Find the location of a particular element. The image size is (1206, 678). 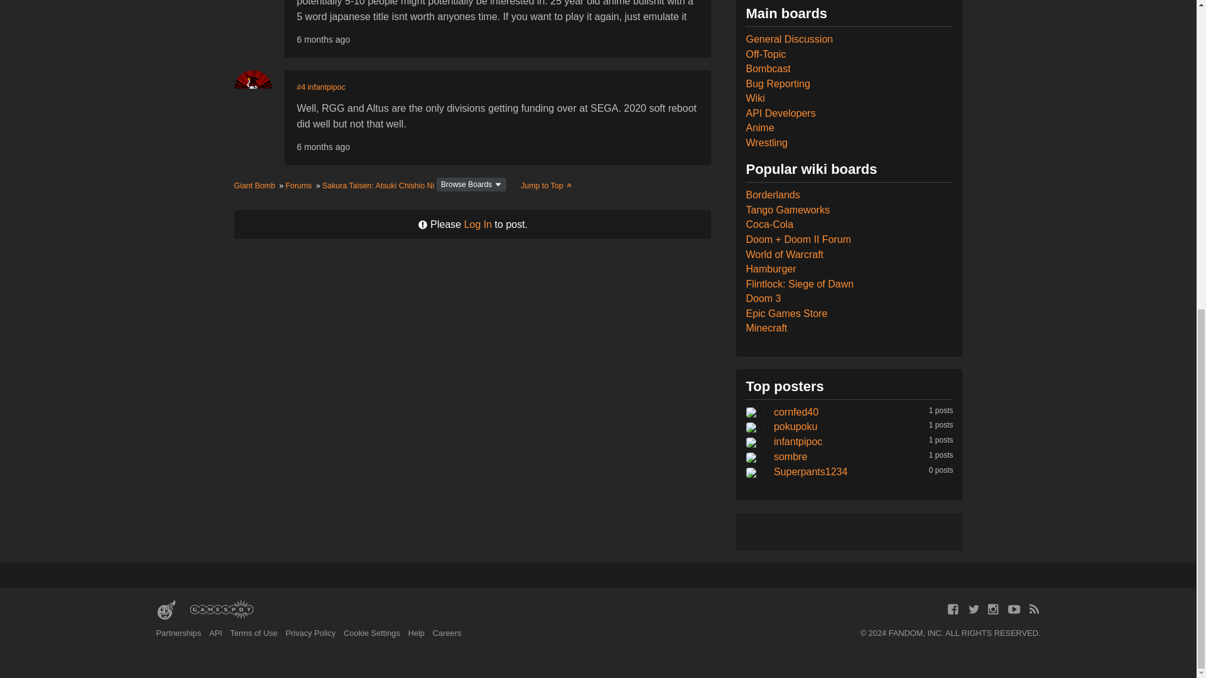

Giant Bomb is located at coordinates (166, 610).